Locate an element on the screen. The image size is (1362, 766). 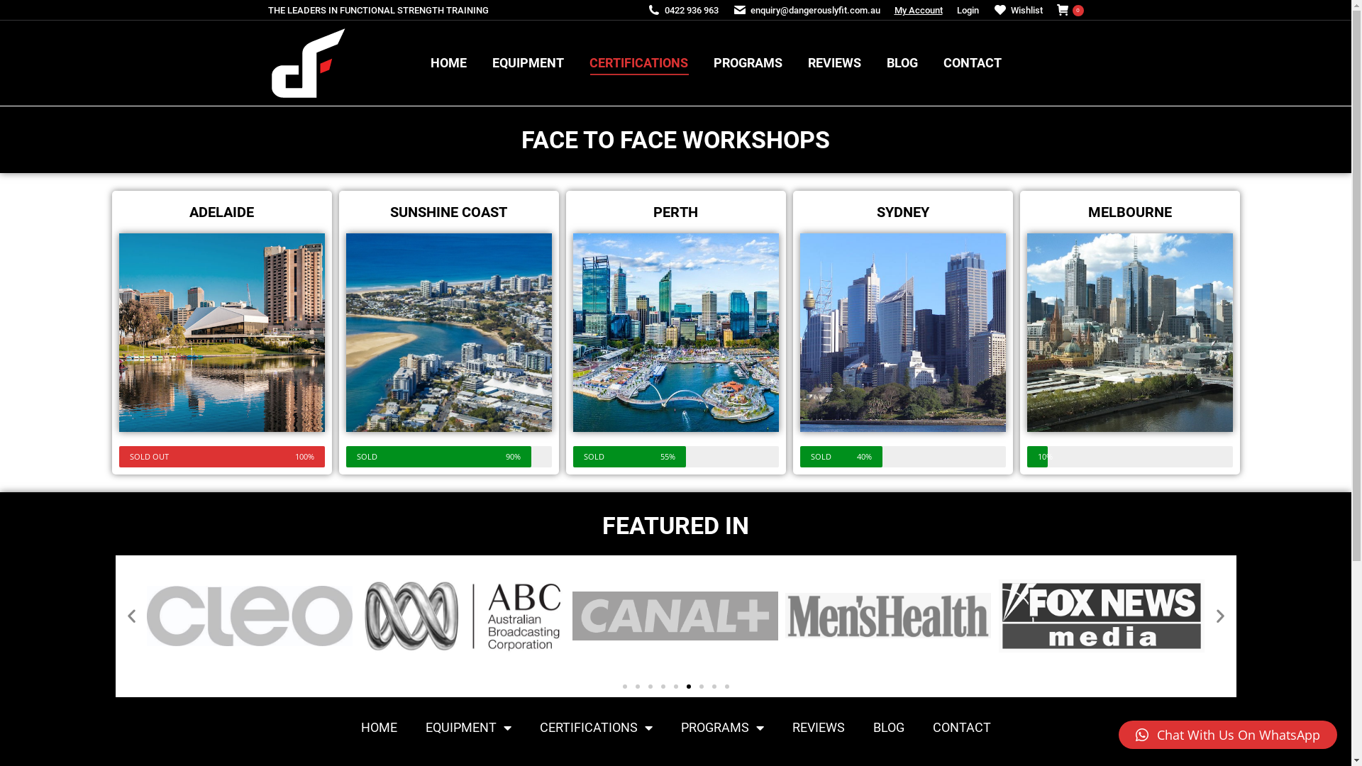
CONTACT is located at coordinates (973, 63).